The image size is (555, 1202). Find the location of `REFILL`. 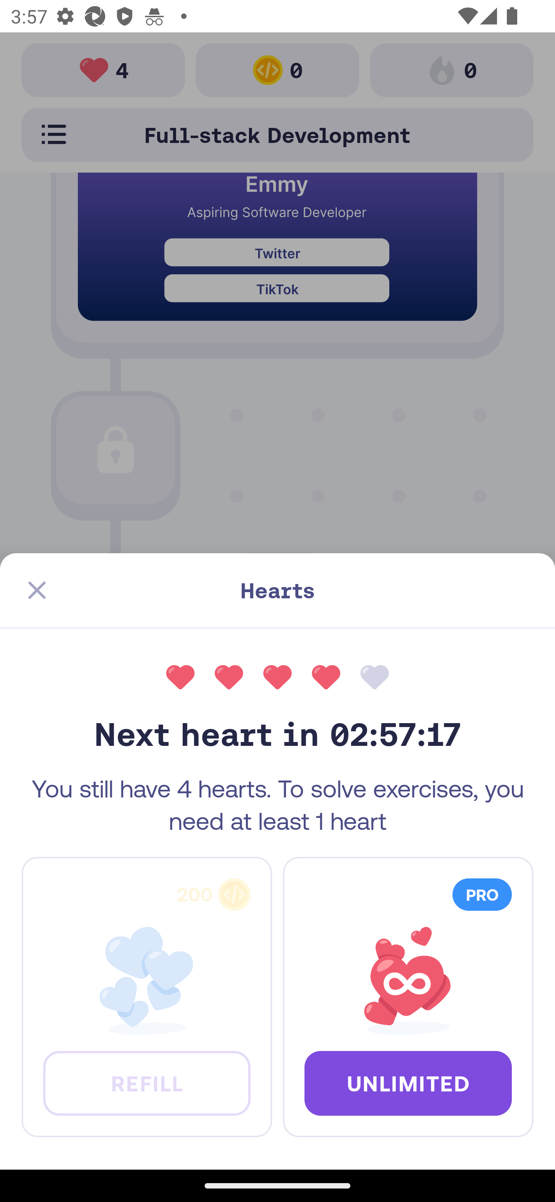

REFILL is located at coordinates (146, 1083).